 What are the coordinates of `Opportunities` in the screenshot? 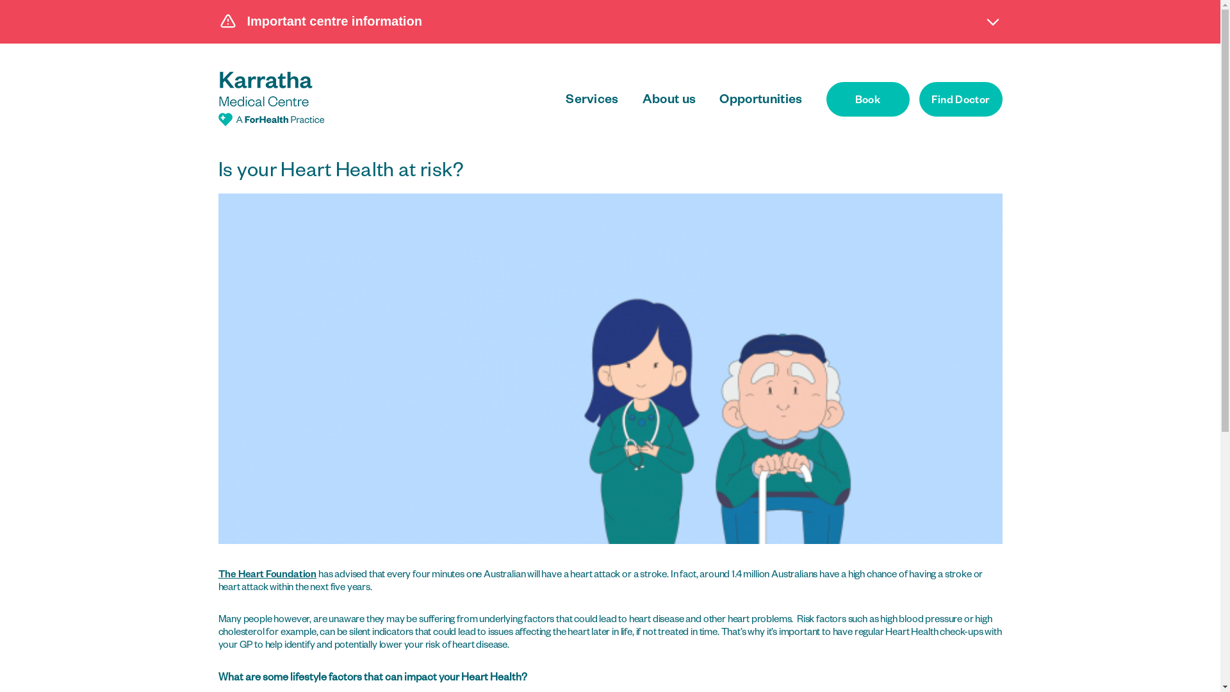 It's located at (761, 101).